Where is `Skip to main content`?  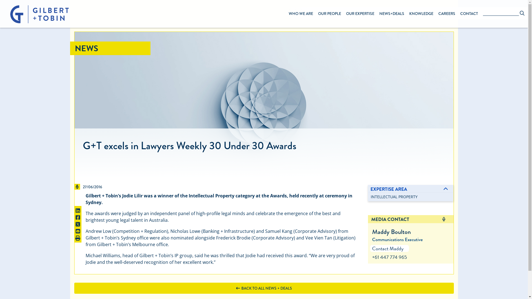 Skip to main content is located at coordinates (264, 1).